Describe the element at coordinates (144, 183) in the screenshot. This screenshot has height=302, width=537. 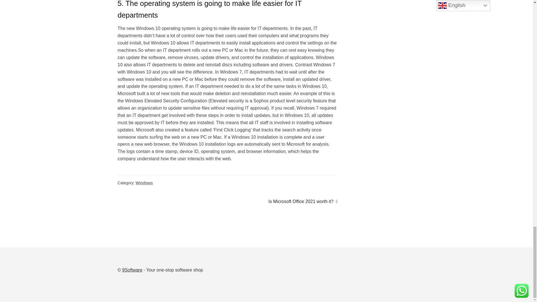
I see `Windows` at that location.